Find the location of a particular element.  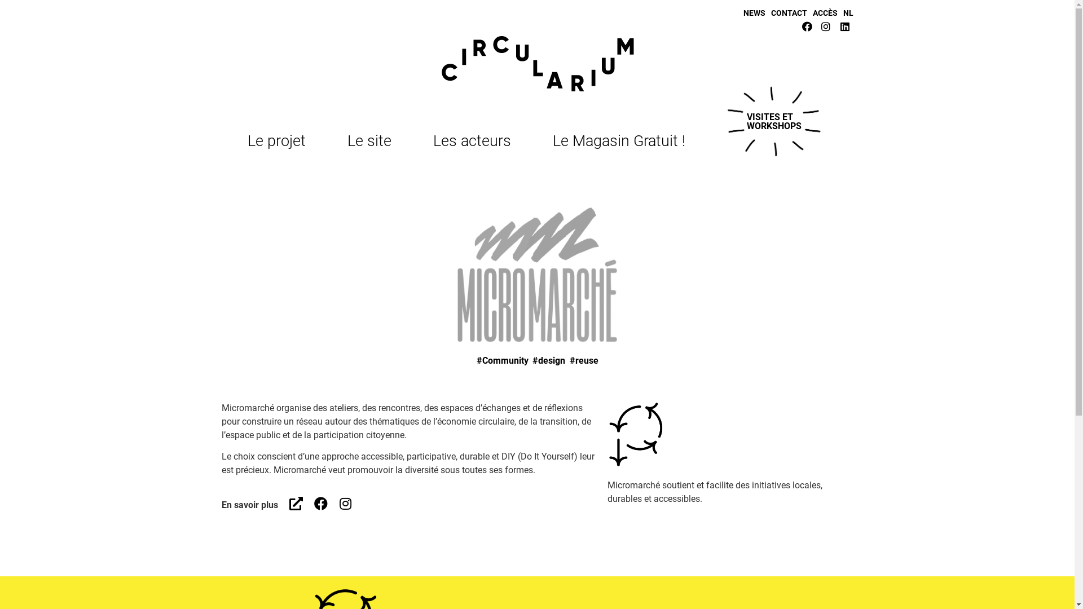

VISITES ET
WORKSHOPS is located at coordinates (774, 122).